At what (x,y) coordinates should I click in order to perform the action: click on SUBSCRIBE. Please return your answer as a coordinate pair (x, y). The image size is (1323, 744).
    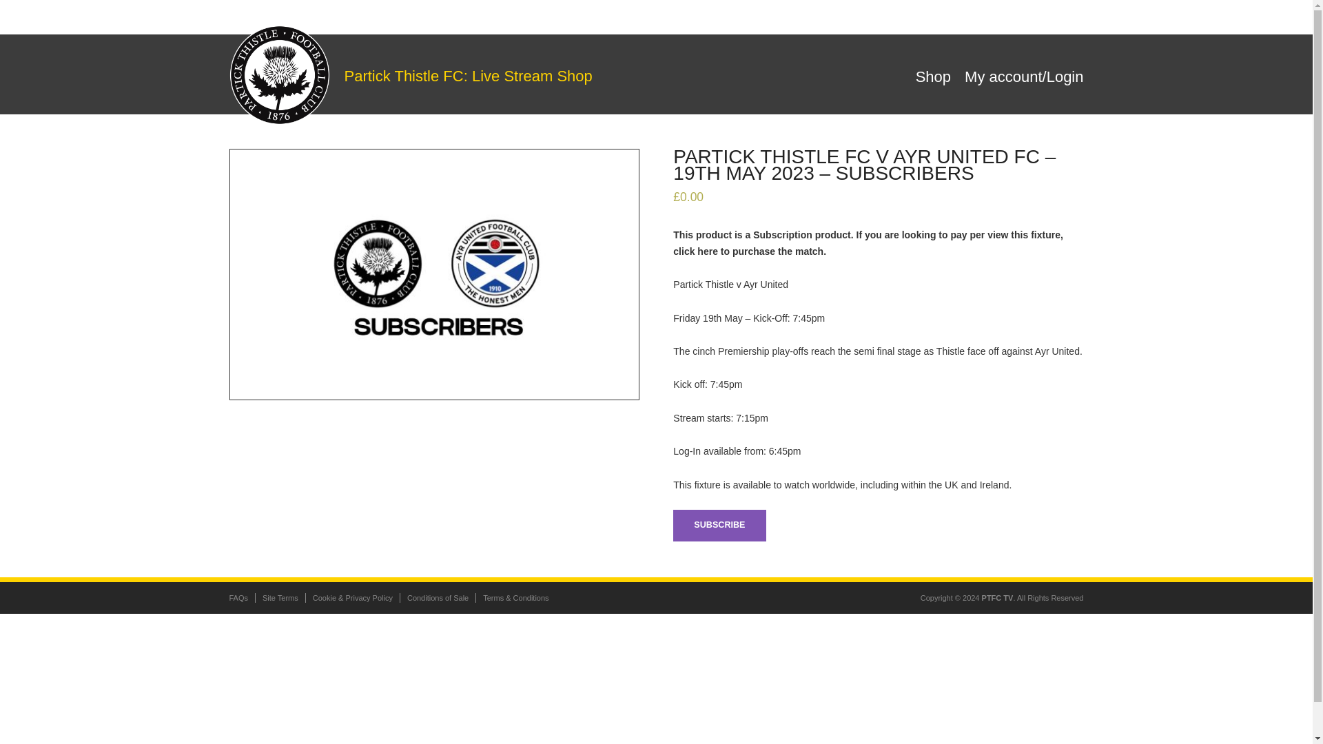
    Looking at the image, I should click on (719, 525).